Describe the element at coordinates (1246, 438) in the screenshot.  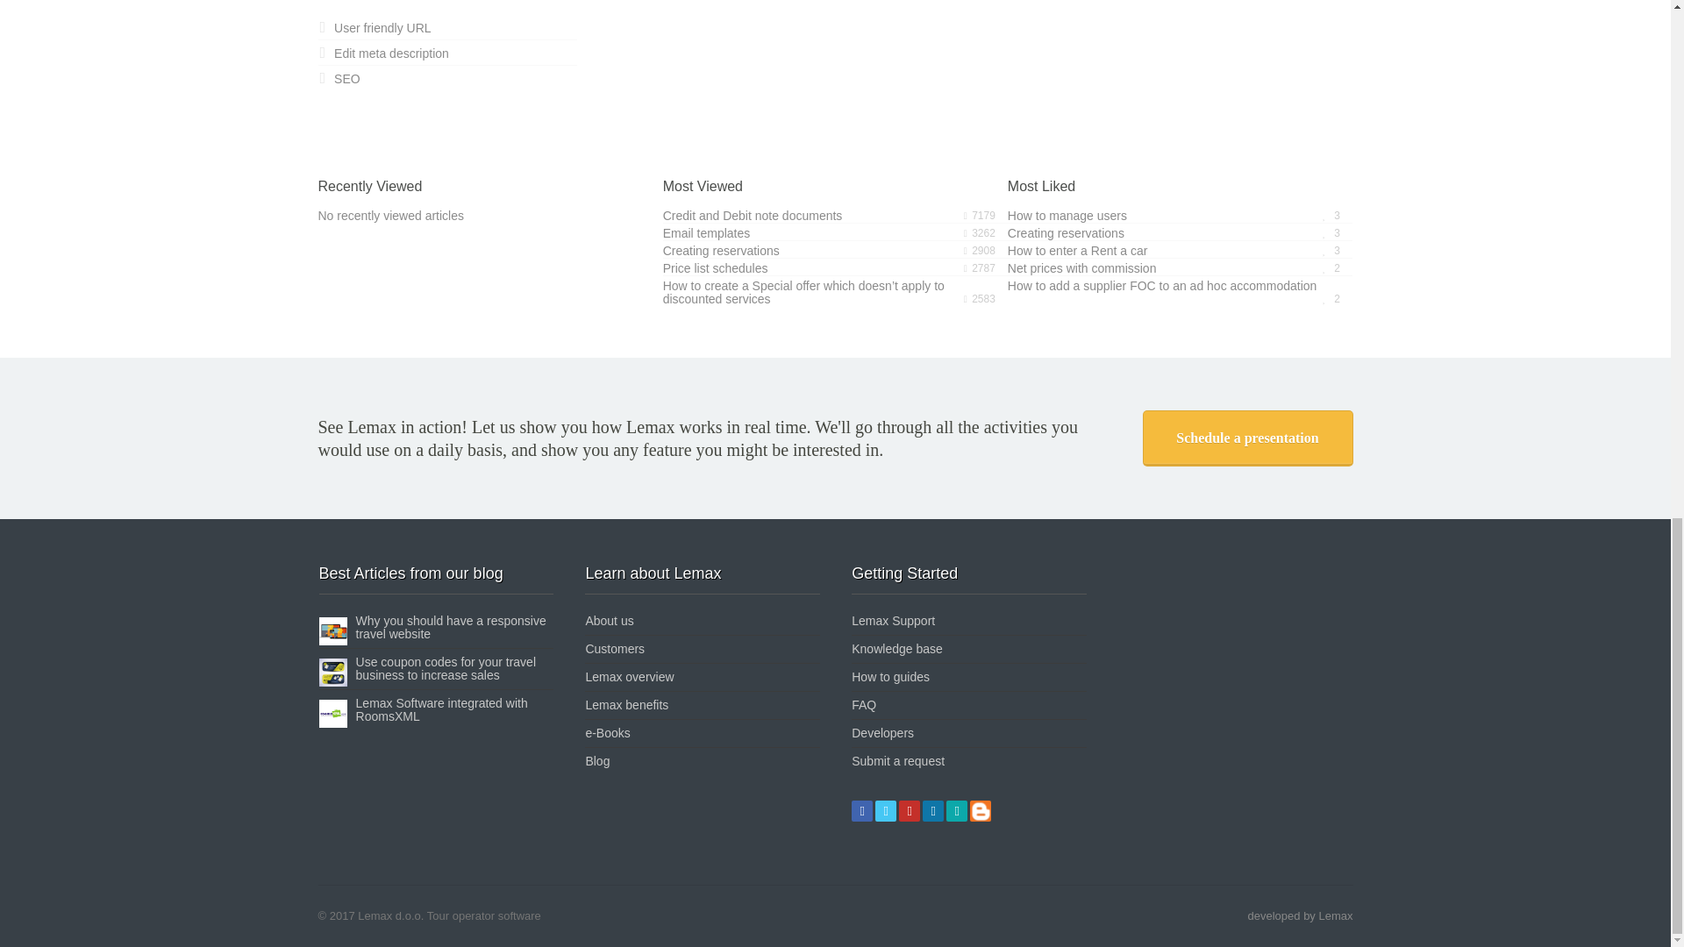
I see `Schedule a presentation` at that location.